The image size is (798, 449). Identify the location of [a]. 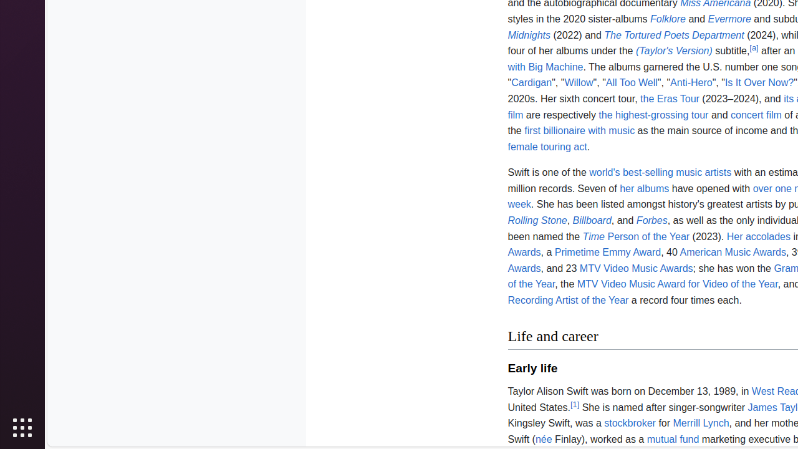
(754, 47).